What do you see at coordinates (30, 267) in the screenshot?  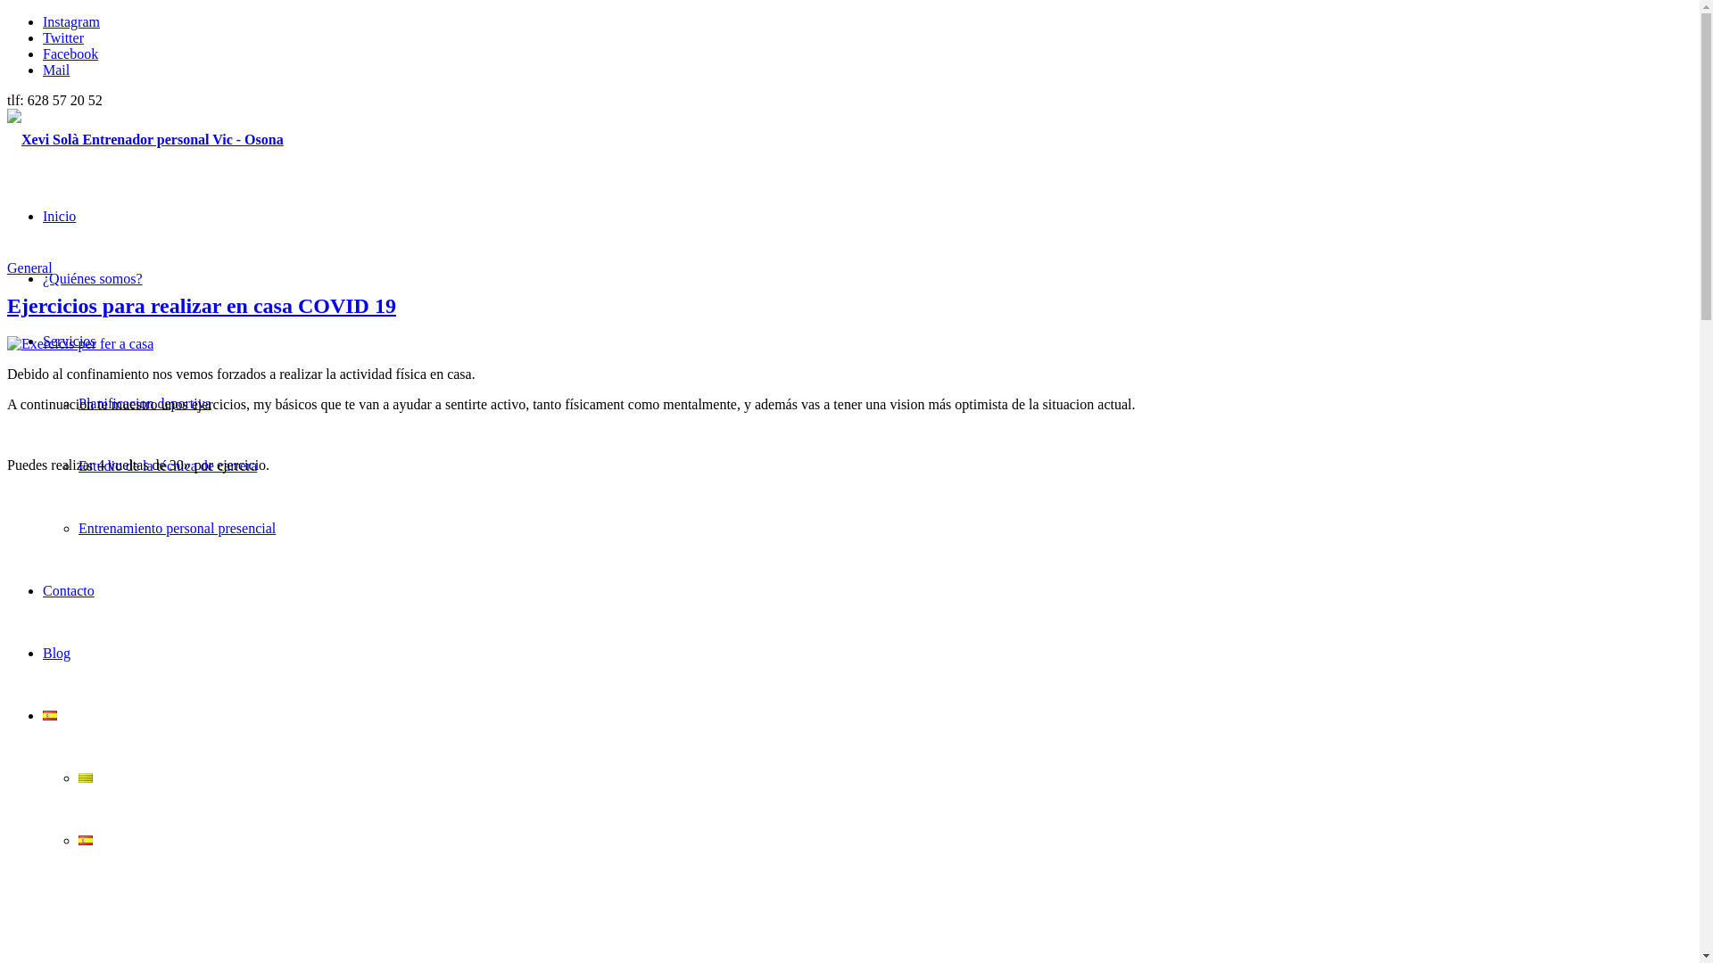 I see `General` at bounding box center [30, 267].